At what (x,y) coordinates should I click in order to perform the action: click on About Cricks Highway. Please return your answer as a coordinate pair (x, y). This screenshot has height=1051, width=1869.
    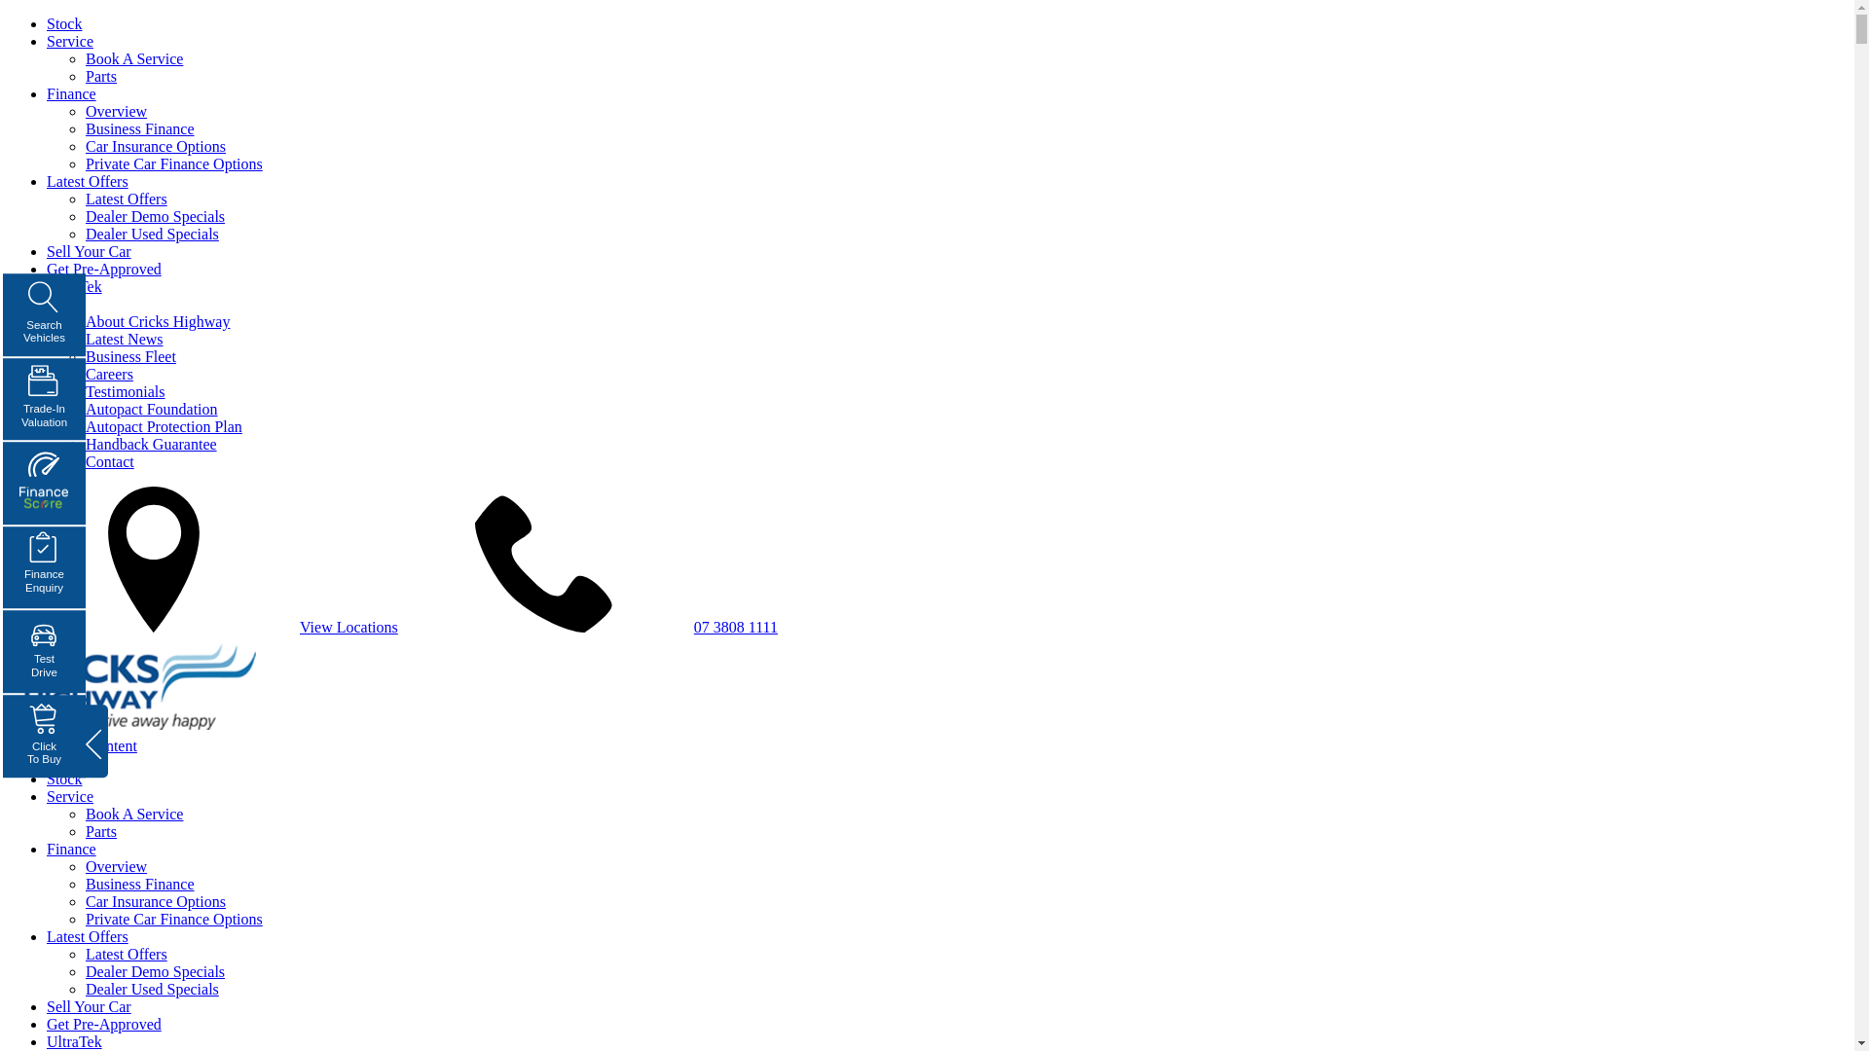
    Looking at the image, I should click on (158, 321).